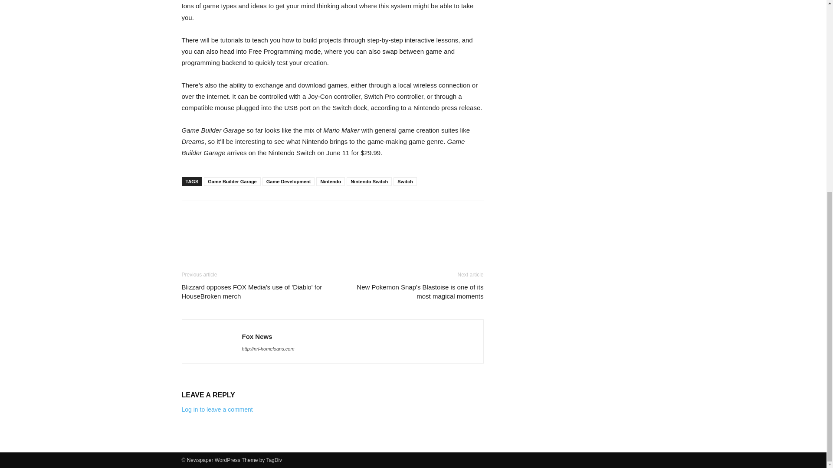  What do you see at coordinates (405, 181) in the screenshot?
I see `Switch` at bounding box center [405, 181].